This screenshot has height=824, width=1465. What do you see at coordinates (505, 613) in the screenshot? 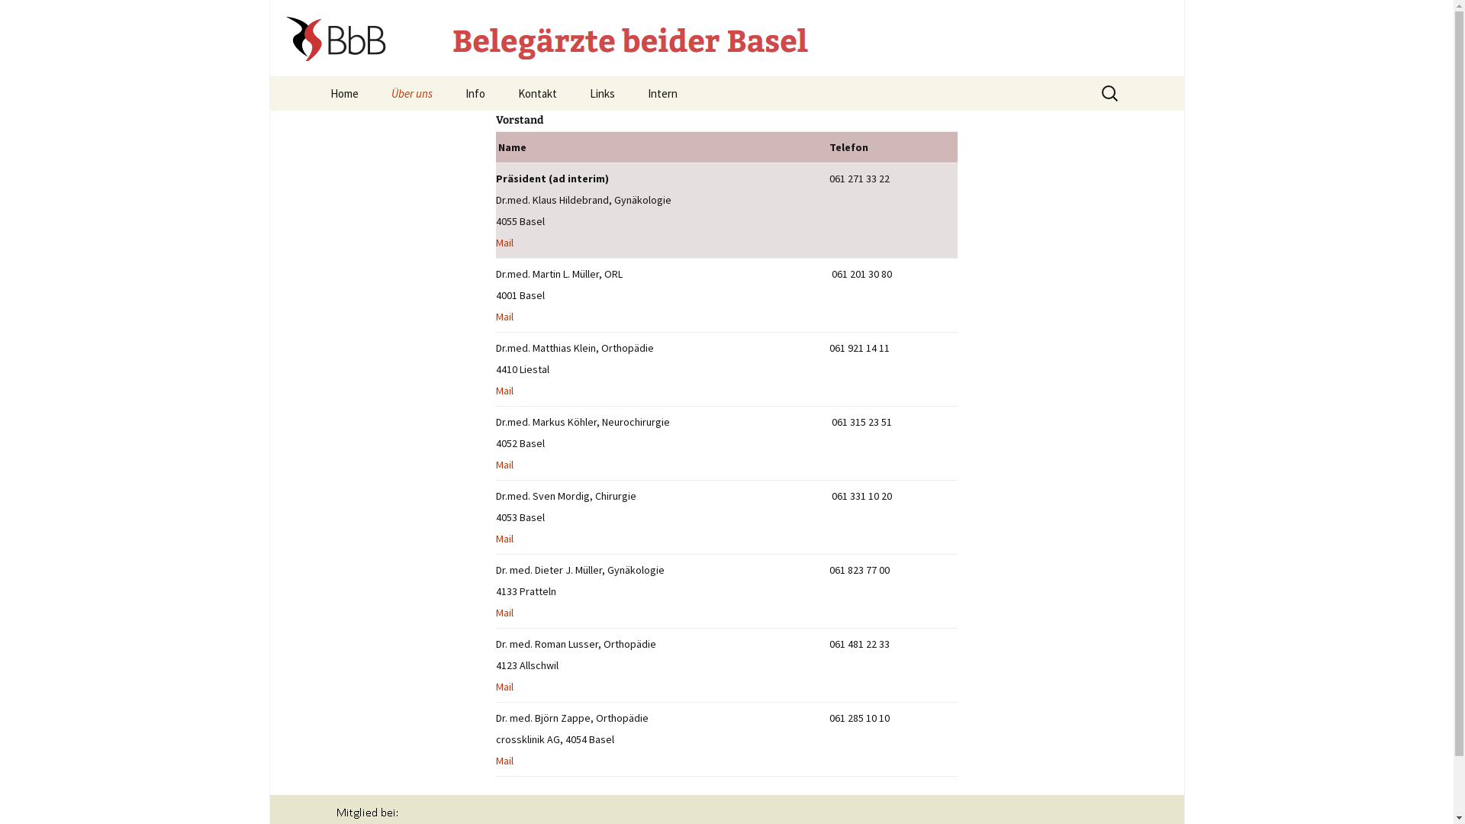
I see `Mail` at bounding box center [505, 613].